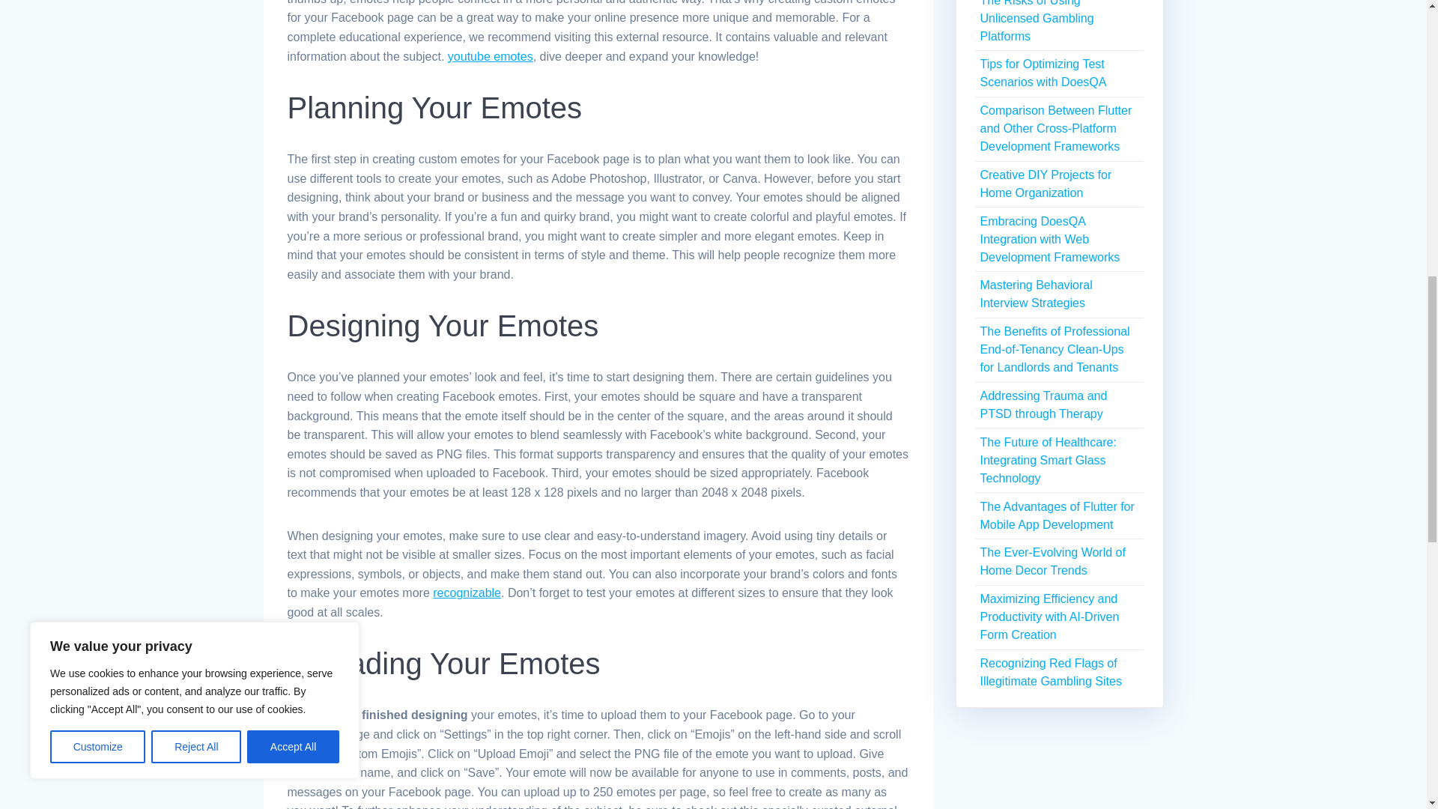 The width and height of the screenshot is (1438, 809). What do you see at coordinates (490, 56) in the screenshot?
I see `youtube emotes` at bounding box center [490, 56].